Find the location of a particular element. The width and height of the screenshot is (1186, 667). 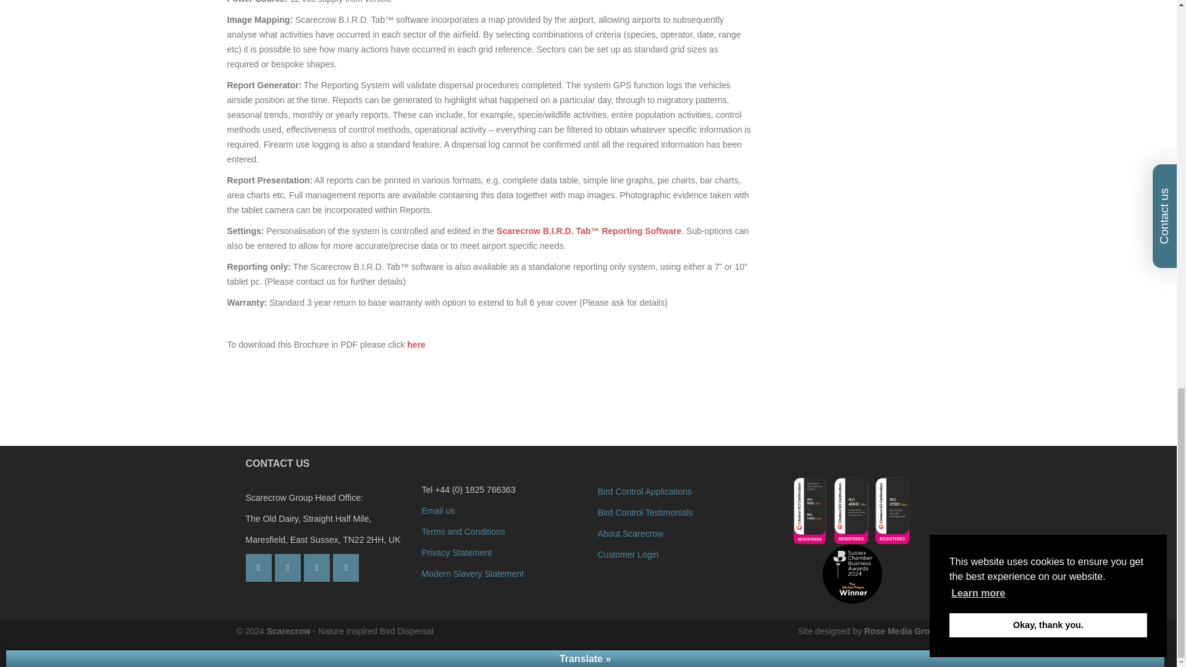

Scarecrow Bird Control on Twitter is located at coordinates (316, 568).